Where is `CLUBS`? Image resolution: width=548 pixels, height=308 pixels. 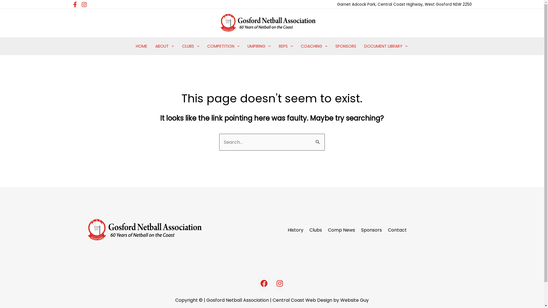 CLUBS is located at coordinates (191, 46).